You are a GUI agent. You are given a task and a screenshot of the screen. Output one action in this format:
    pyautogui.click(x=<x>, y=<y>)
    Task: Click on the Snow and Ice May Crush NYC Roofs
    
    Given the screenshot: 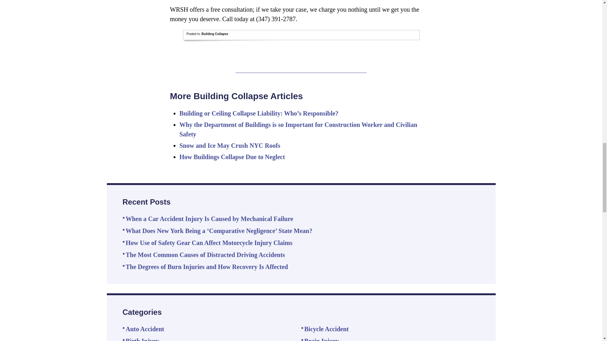 What is the action you would take?
    pyautogui.click(x=230, y=145)
    